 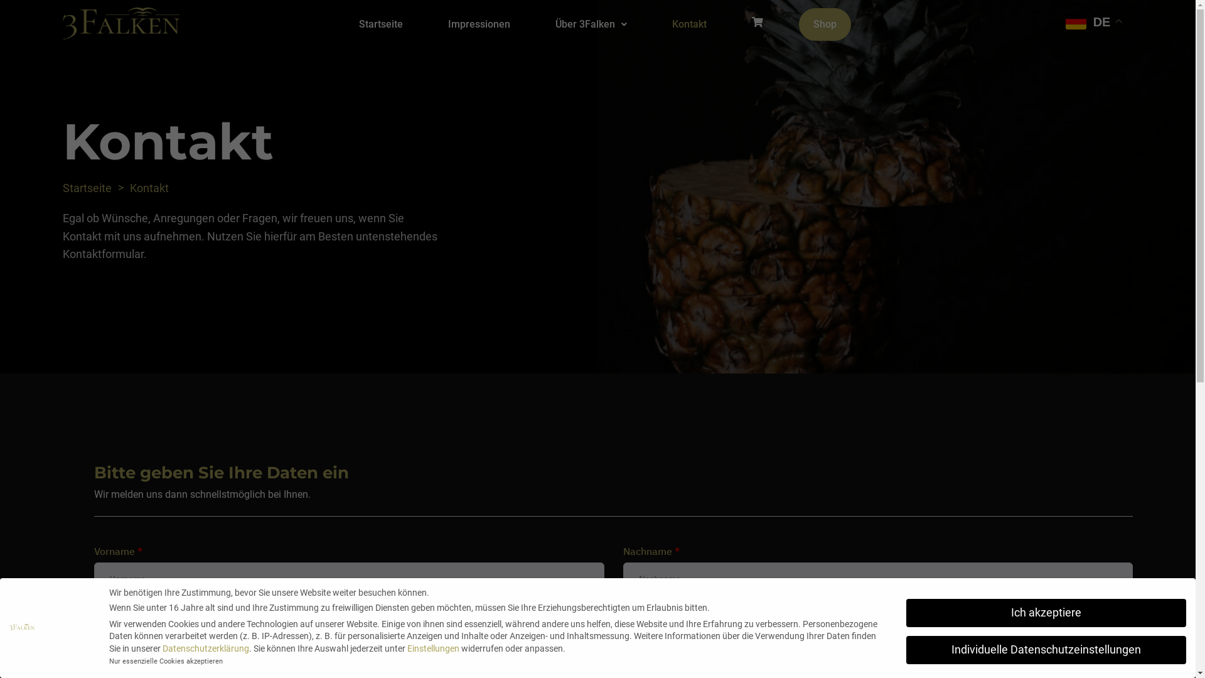 What do you see at coordinates (689, 24) in the screenshot?
I see `Kontakt` at bounding box center [689, 24].